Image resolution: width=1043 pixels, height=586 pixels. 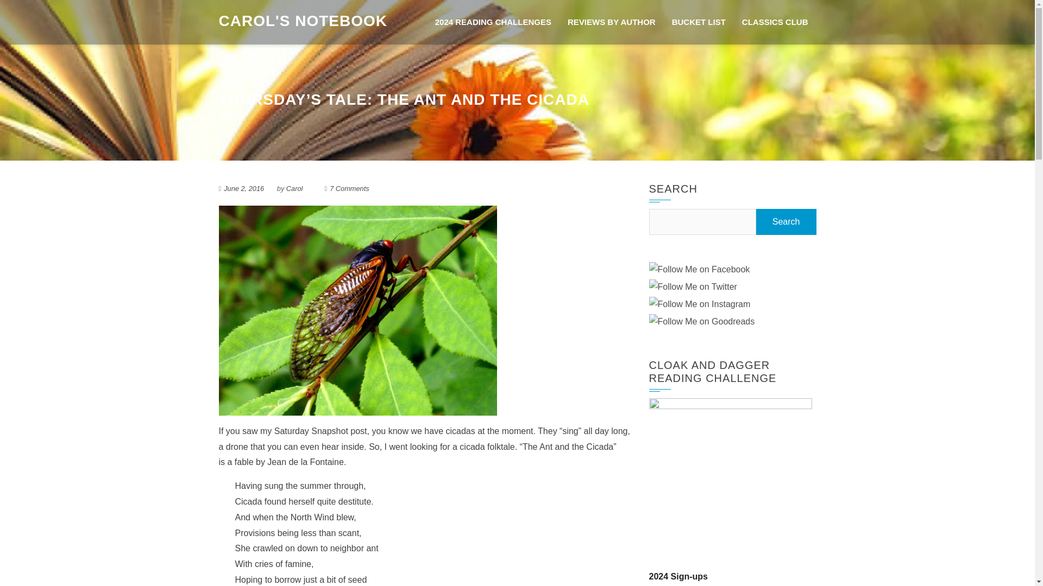 What do you see at coordinates (699, 304) in the screenshot?
I see `Follow Me on Instagram` at bounding box center [699, 304].